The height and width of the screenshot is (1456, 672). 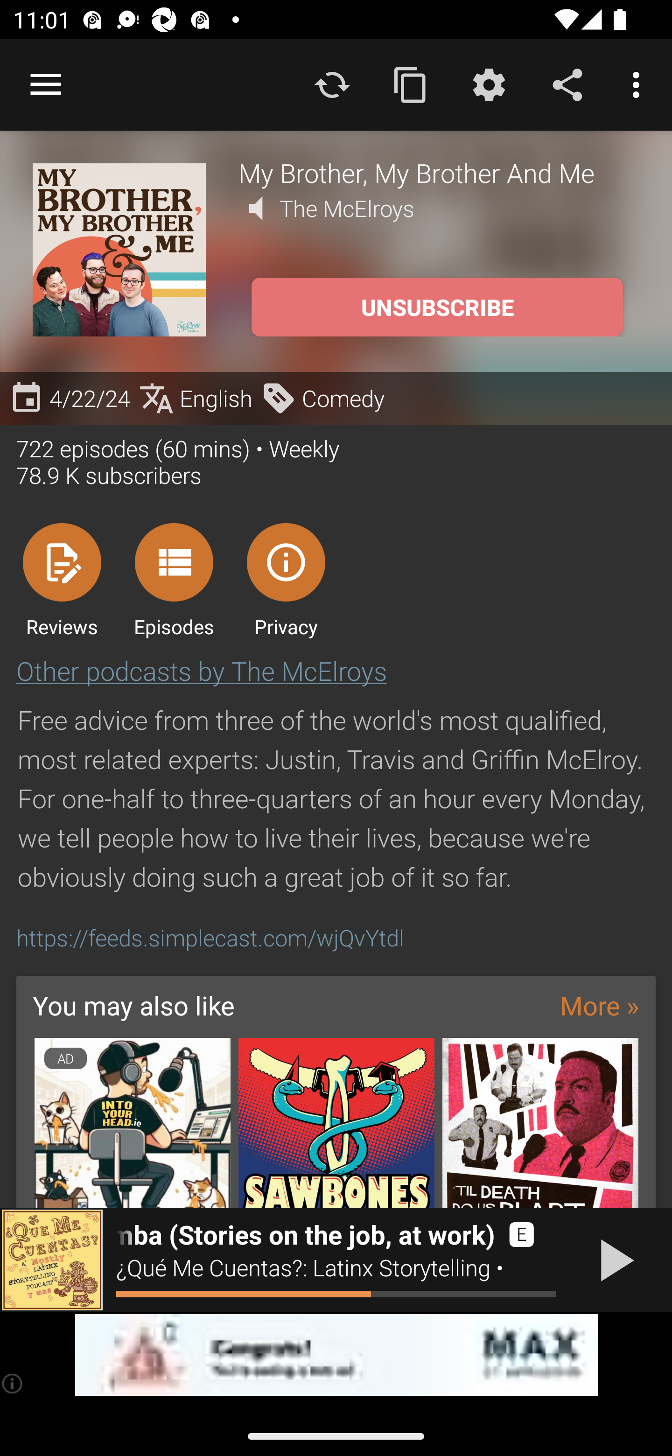 What do you see at coordinates (62, 579) in the screenshot?
I see `Reviews` at bounding box center [62, 579].